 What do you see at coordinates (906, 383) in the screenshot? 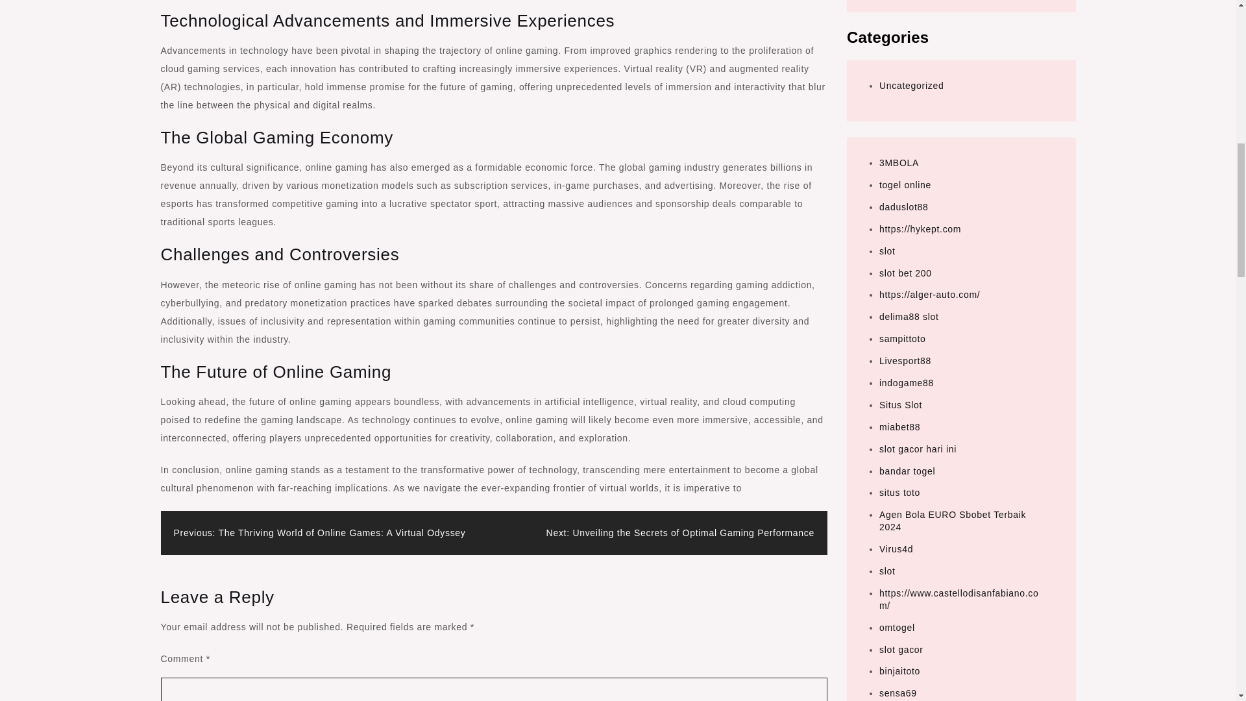
I see `indogame88` at bounding box center [906, 383].